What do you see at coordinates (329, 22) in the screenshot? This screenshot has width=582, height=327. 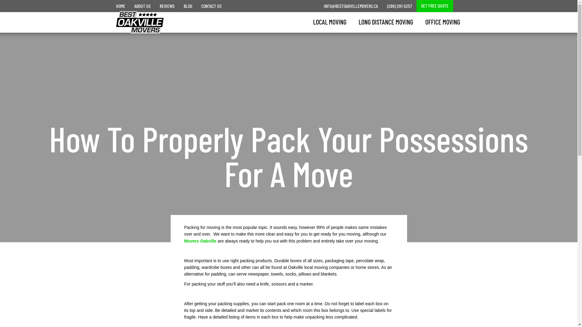 I see `LOCAL MOVING` at bounding box center [329, 22].